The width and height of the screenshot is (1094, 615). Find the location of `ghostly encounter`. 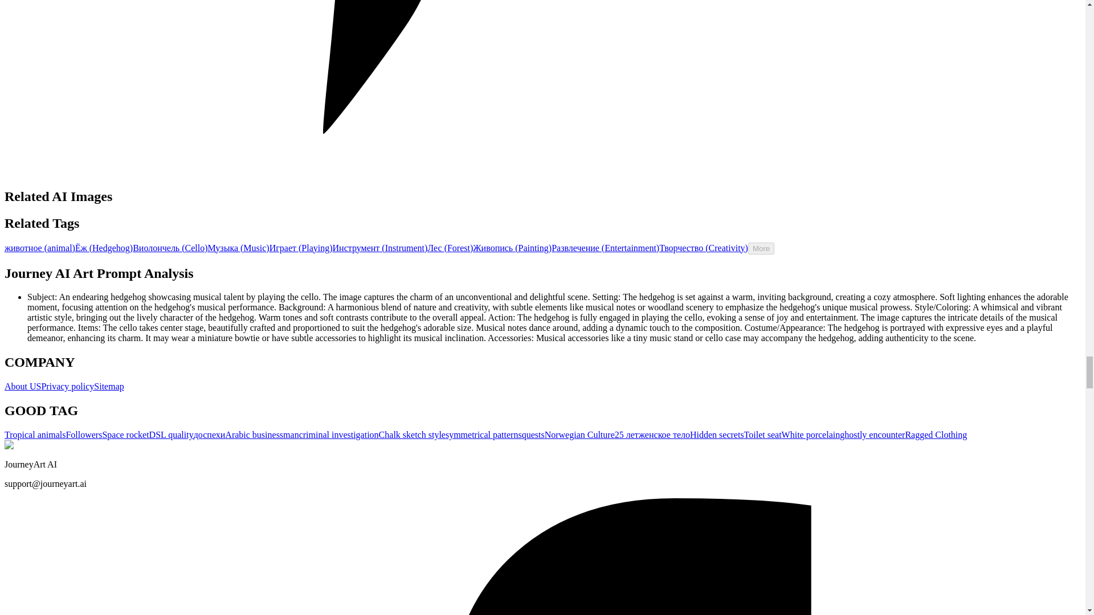

ghostly encounter is located at coordinates (872, 434).